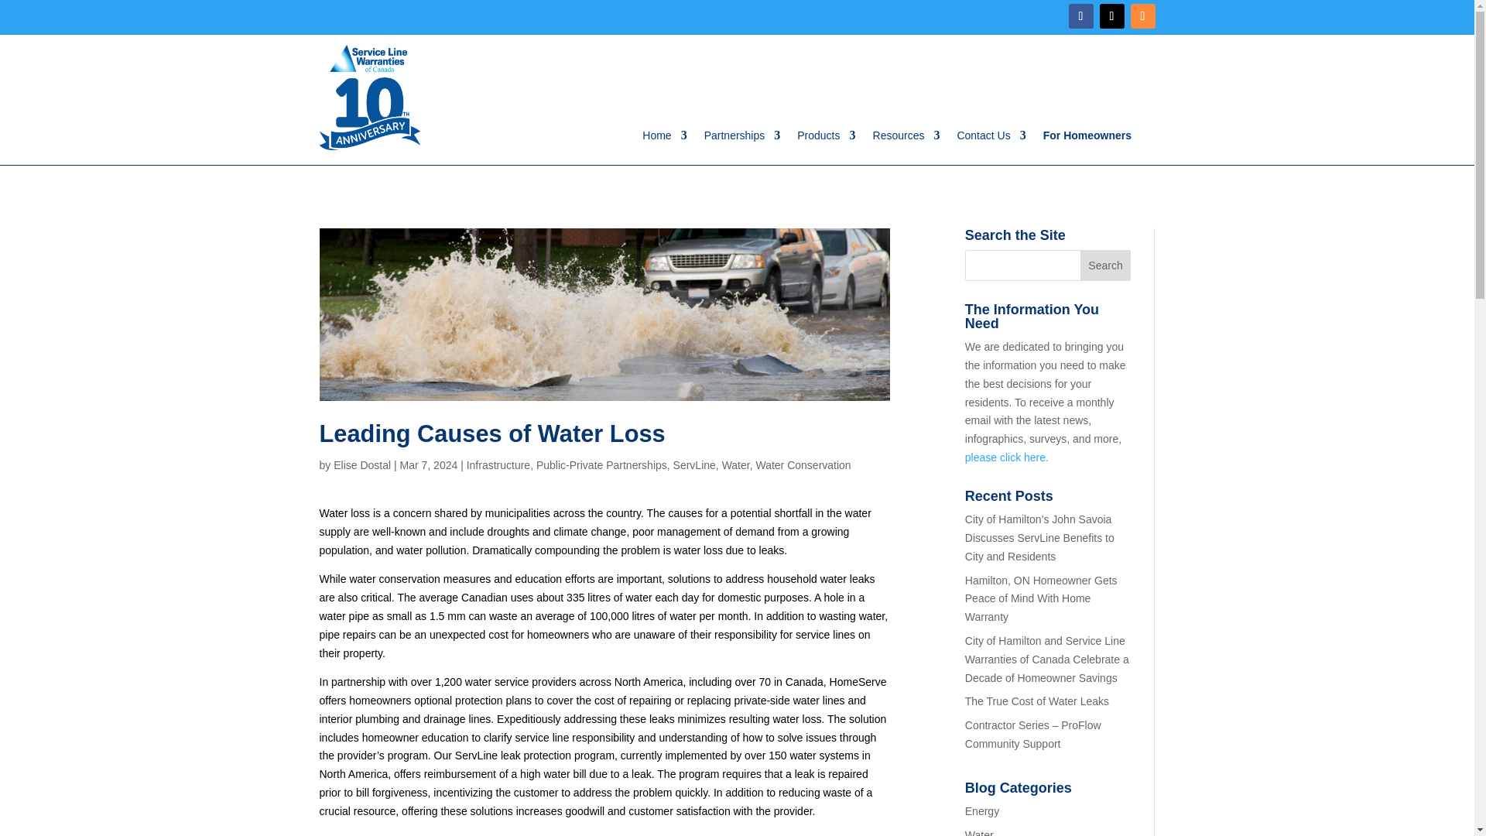 This screenshot has width=1486, height=836. Describe the element at coordinates (361, 464) in the screenshot. I see `Posts by Elise Dostal` at that location.